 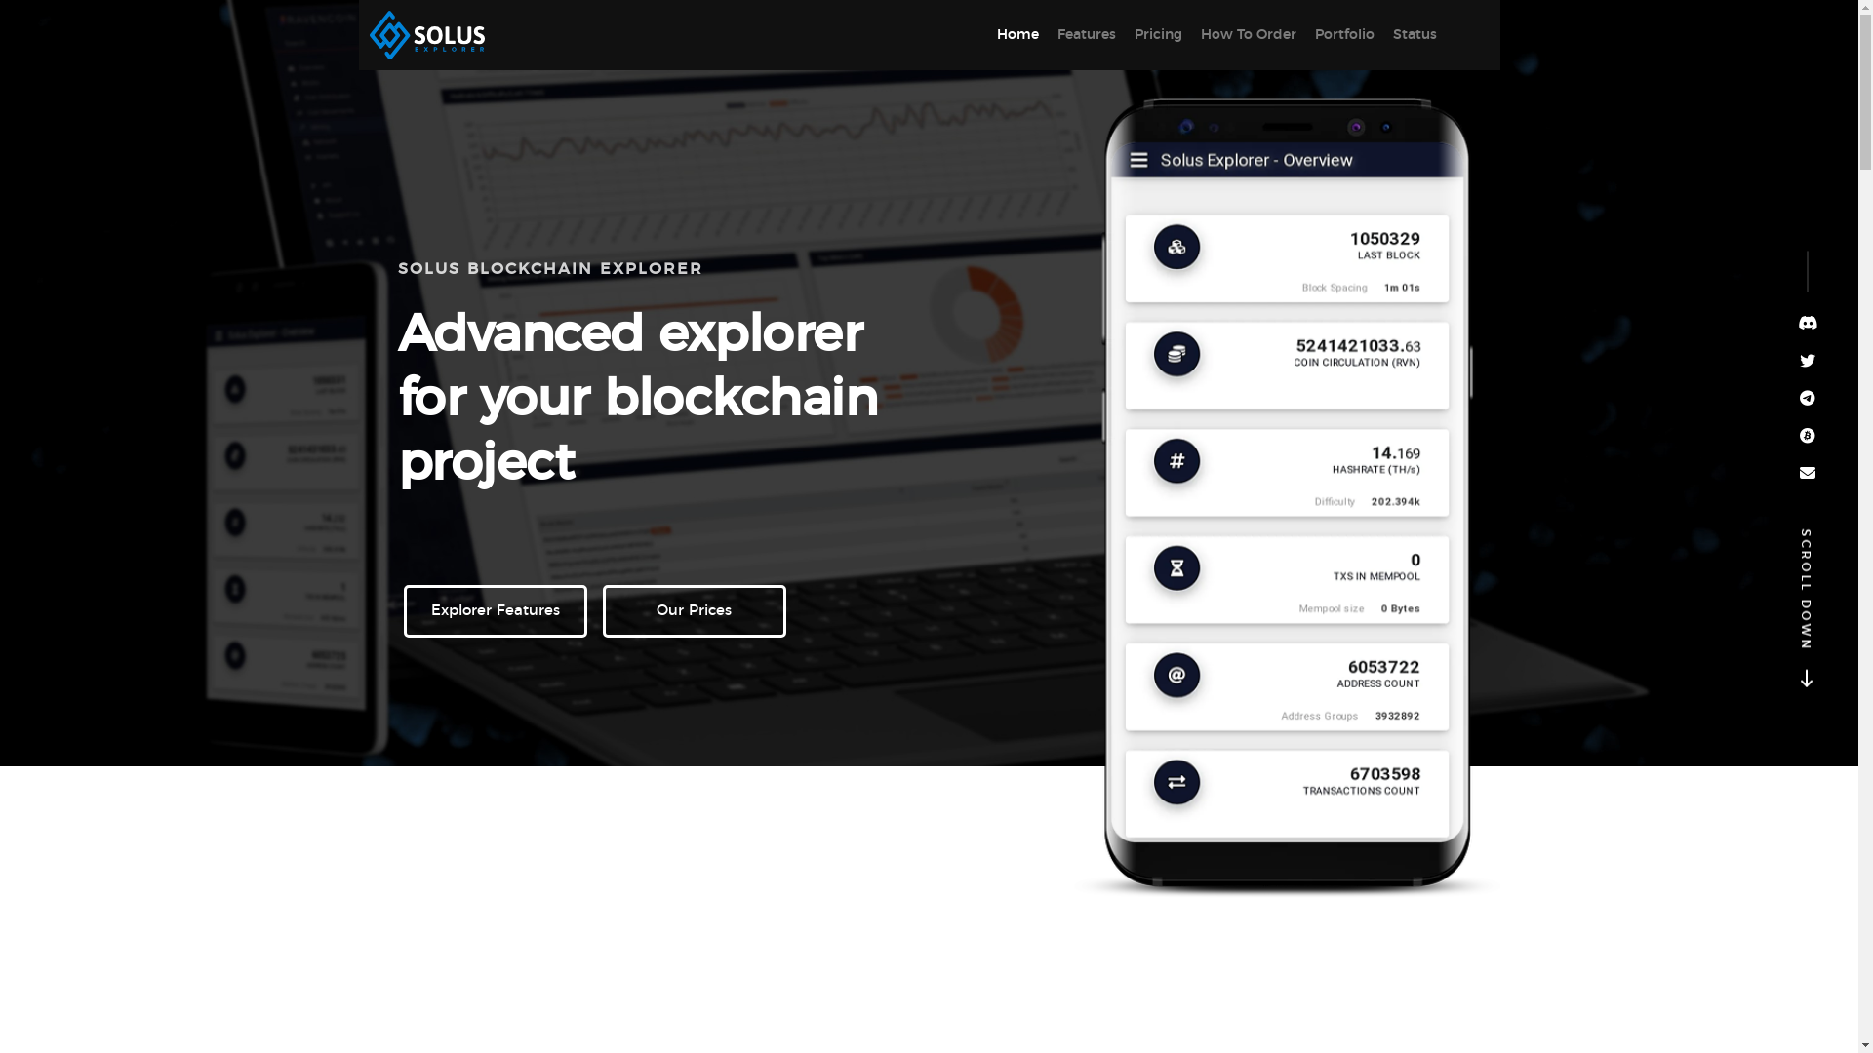 What do you see at coordinates (1087, 35) in the screenshot?
I see `Features` at bounding box center [1087, 35].